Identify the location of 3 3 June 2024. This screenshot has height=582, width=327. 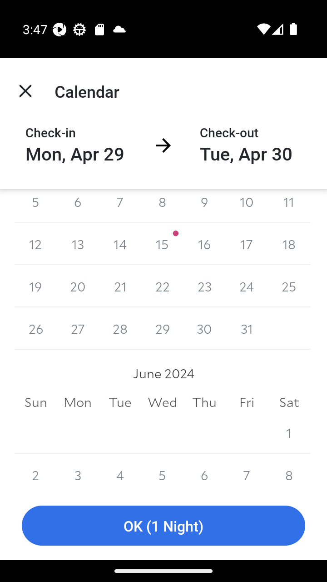
(78, 472).